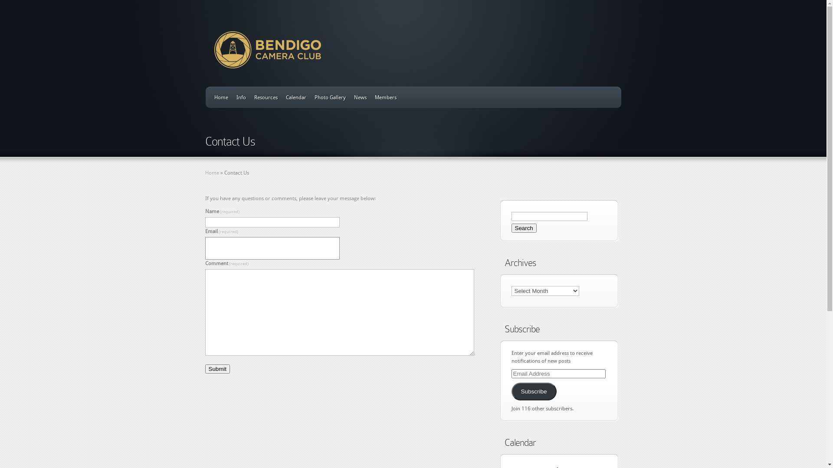 This screenshot has height=468, width=833. What do you see at coordinates (360, 97) in the screenshot?
I see `News` at bounding box center [360, 97].